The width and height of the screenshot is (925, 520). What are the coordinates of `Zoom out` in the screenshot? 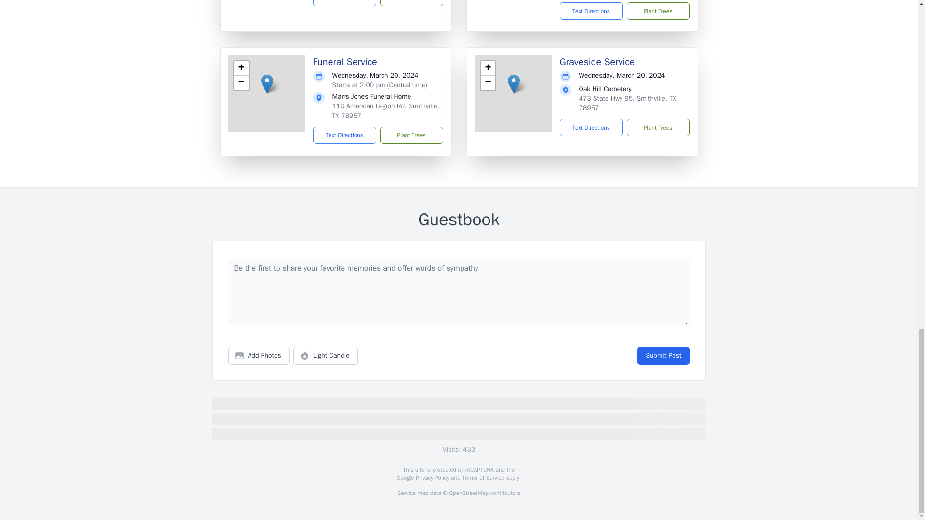 It's located at (241, 82).